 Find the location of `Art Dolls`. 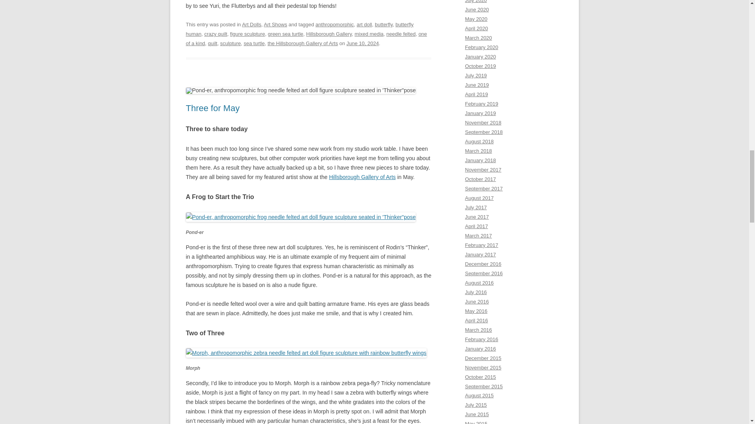

Art Dolls is located at coordinates (251, 24).